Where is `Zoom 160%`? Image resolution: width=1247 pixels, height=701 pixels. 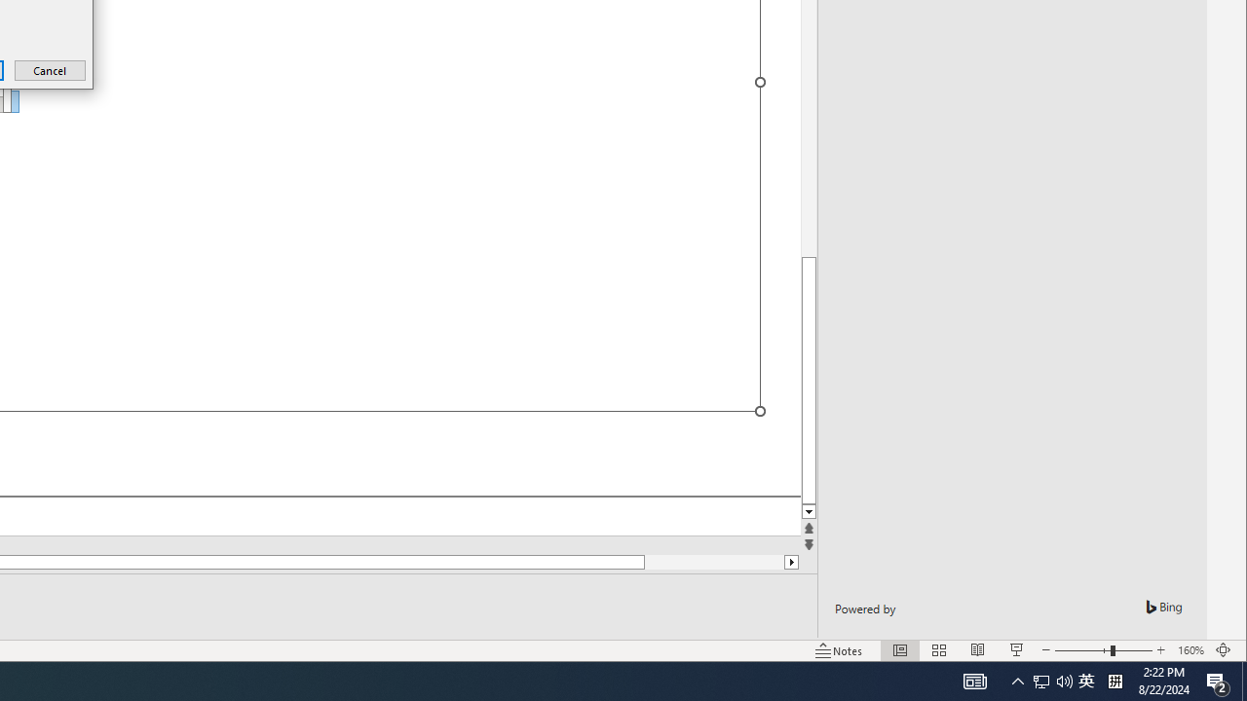
Zoom 160% is located at coordinates (1190, 650).